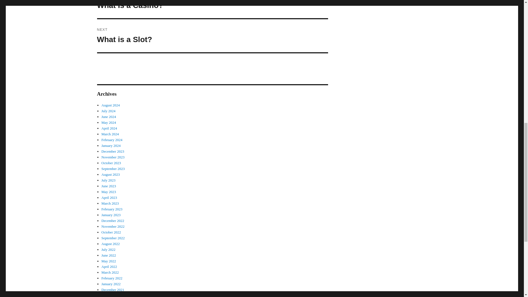  Describe the element at coordinates (113, 226) in the screenshot. I see `May 2024` at that location.